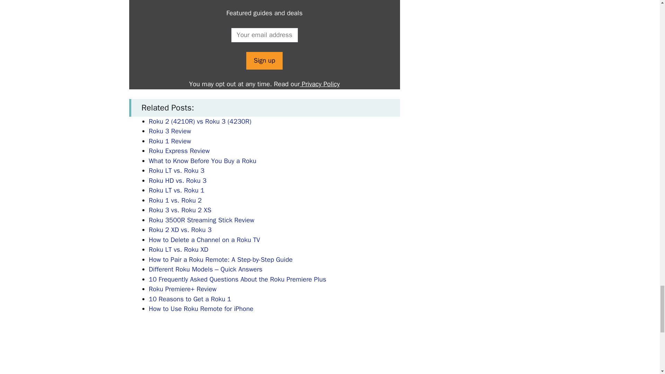 The image size is (665, 374). What do you see at coordinates (170, 131) in the screenshot?
I see `Roku 3 Review` at bounding box center [170, 131].